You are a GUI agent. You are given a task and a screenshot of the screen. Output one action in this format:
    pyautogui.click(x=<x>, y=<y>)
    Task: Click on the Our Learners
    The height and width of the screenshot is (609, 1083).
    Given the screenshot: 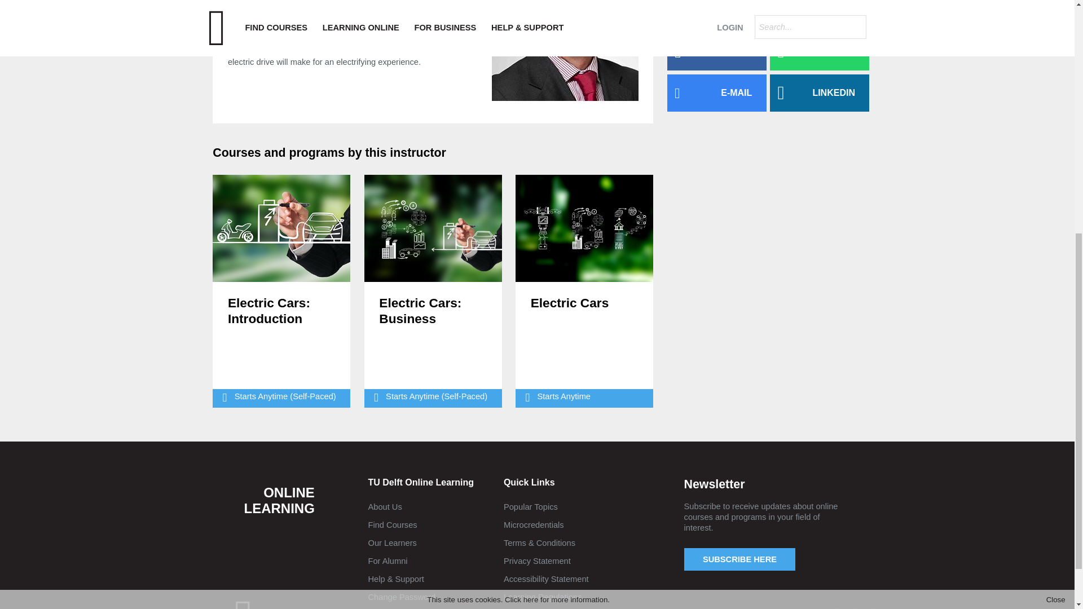 What is the action you would take?
    pyautogui.click(x=402, y=542)
    